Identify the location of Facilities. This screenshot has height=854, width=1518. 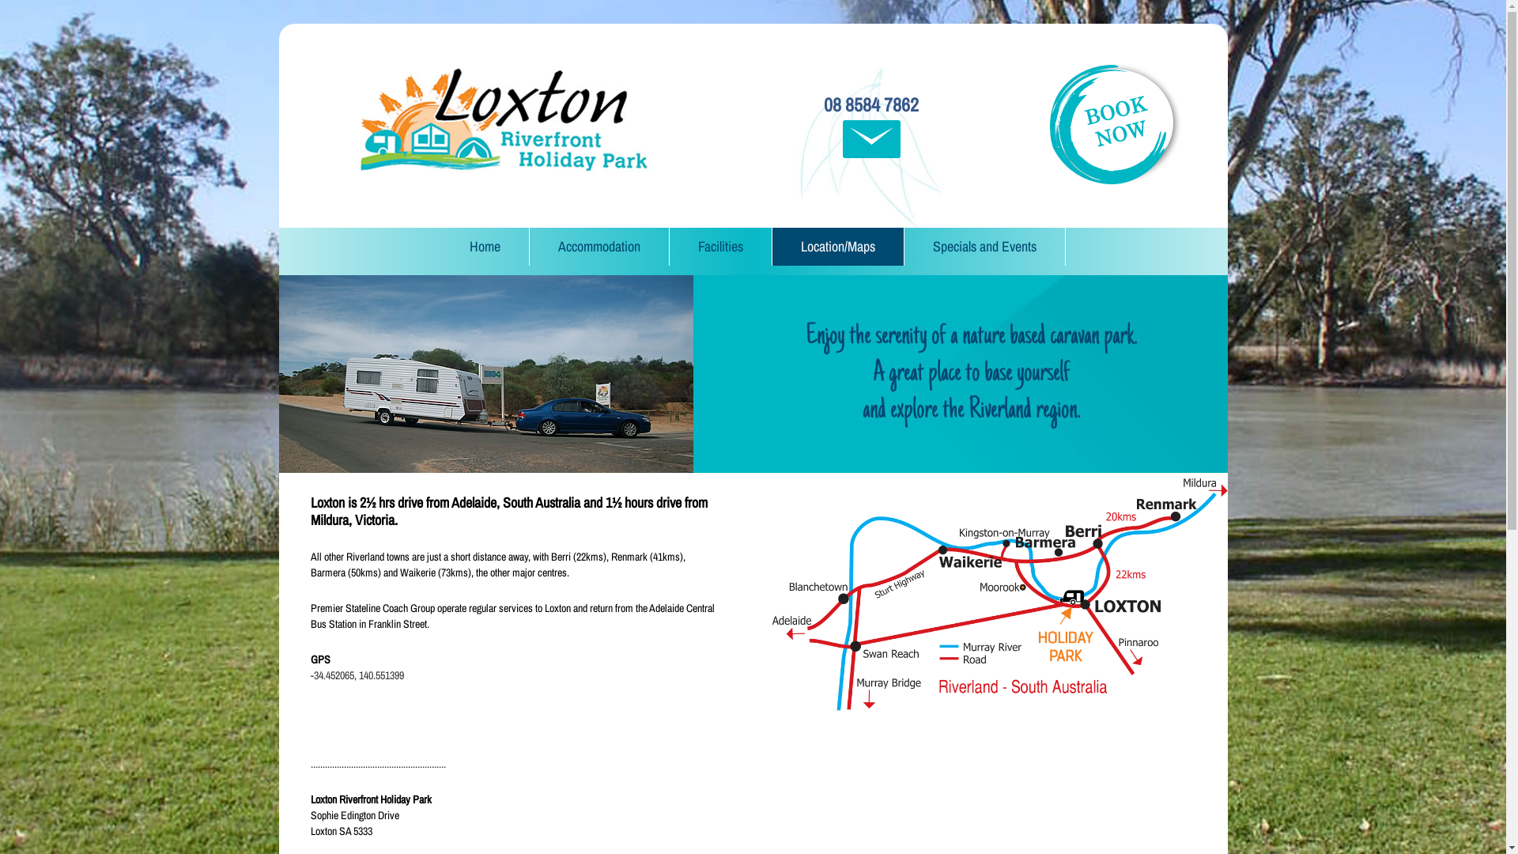
(719, 247).